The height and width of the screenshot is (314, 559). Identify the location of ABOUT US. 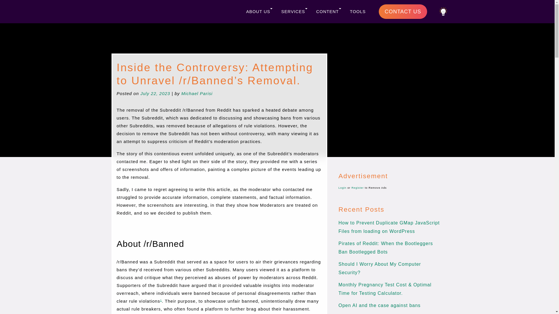
(259, 12).